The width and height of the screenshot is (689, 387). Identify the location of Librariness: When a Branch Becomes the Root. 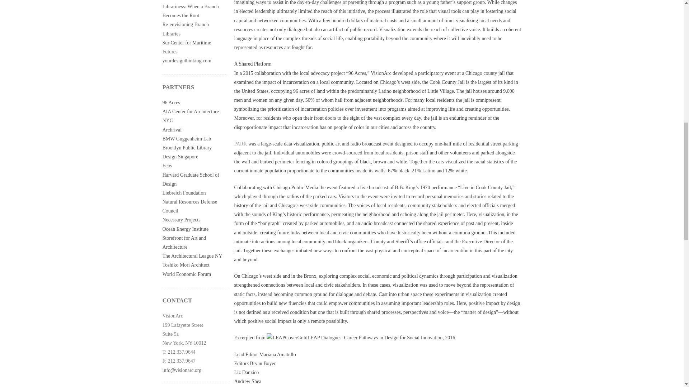
(190, 11).